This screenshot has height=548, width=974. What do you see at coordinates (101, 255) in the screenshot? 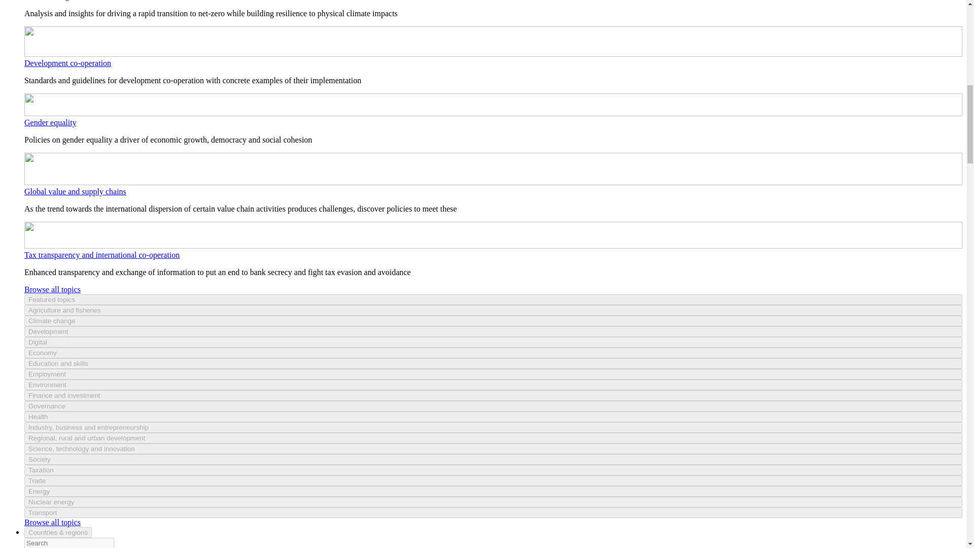
I see `Tax transparency and international co-operation` at bounding box center [101, 255].